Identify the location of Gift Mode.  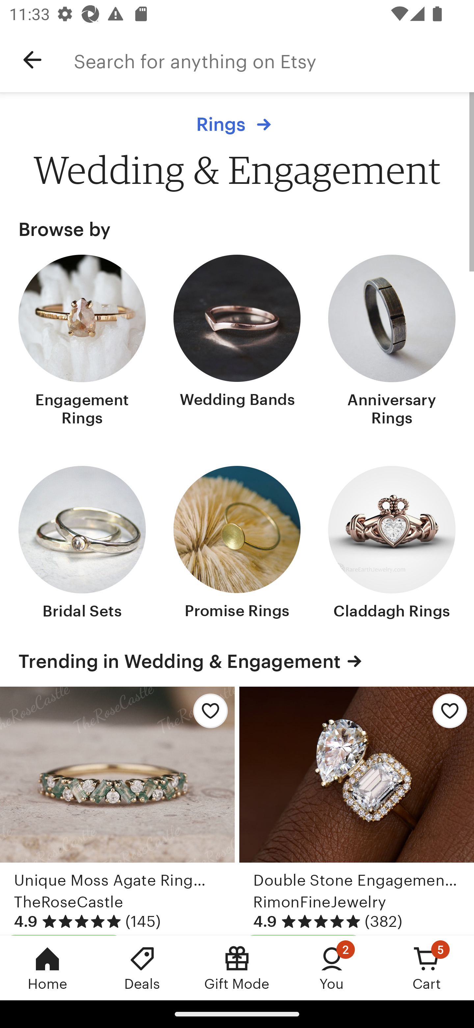
(237, 968).